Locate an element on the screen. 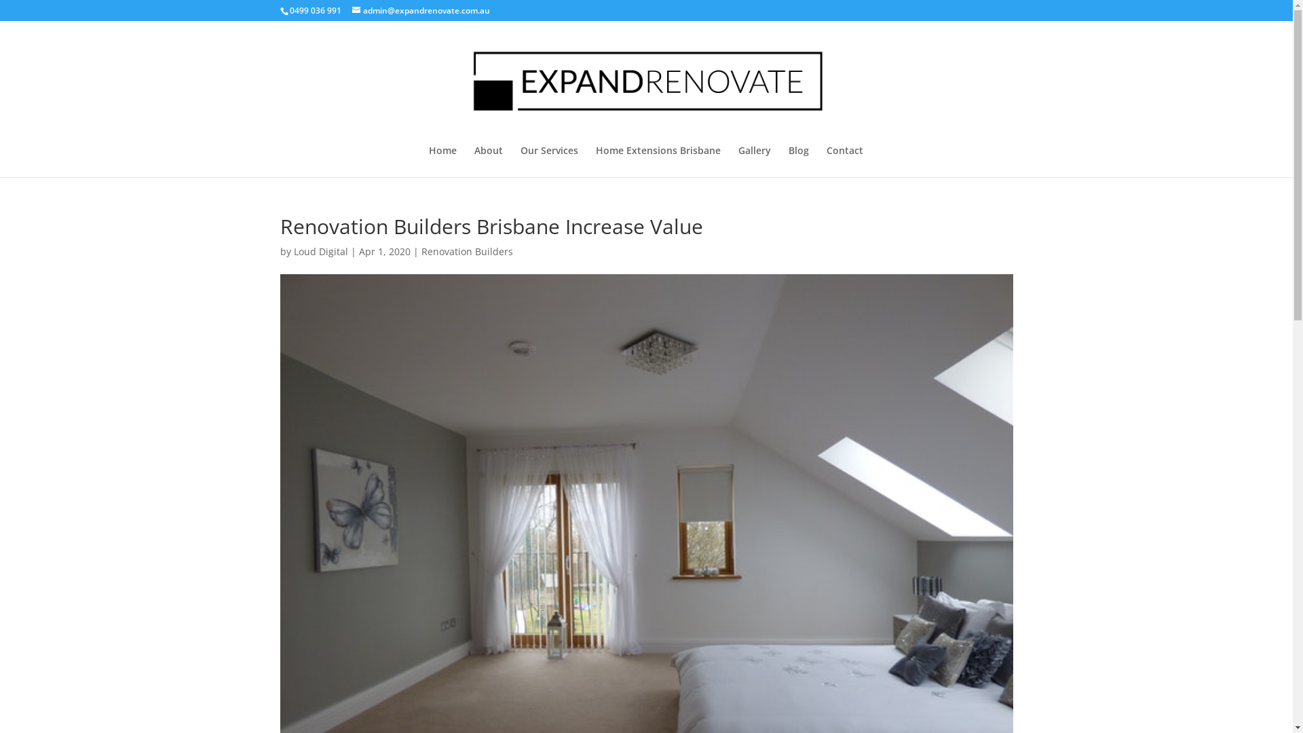 The image size is (1303, 733). Our Services is located at coordinates (548, 162).